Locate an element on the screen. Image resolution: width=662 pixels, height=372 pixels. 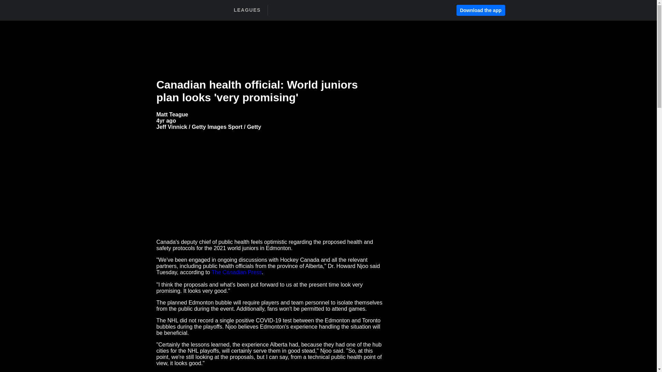
Download the app is located at coordinates (481, 10).